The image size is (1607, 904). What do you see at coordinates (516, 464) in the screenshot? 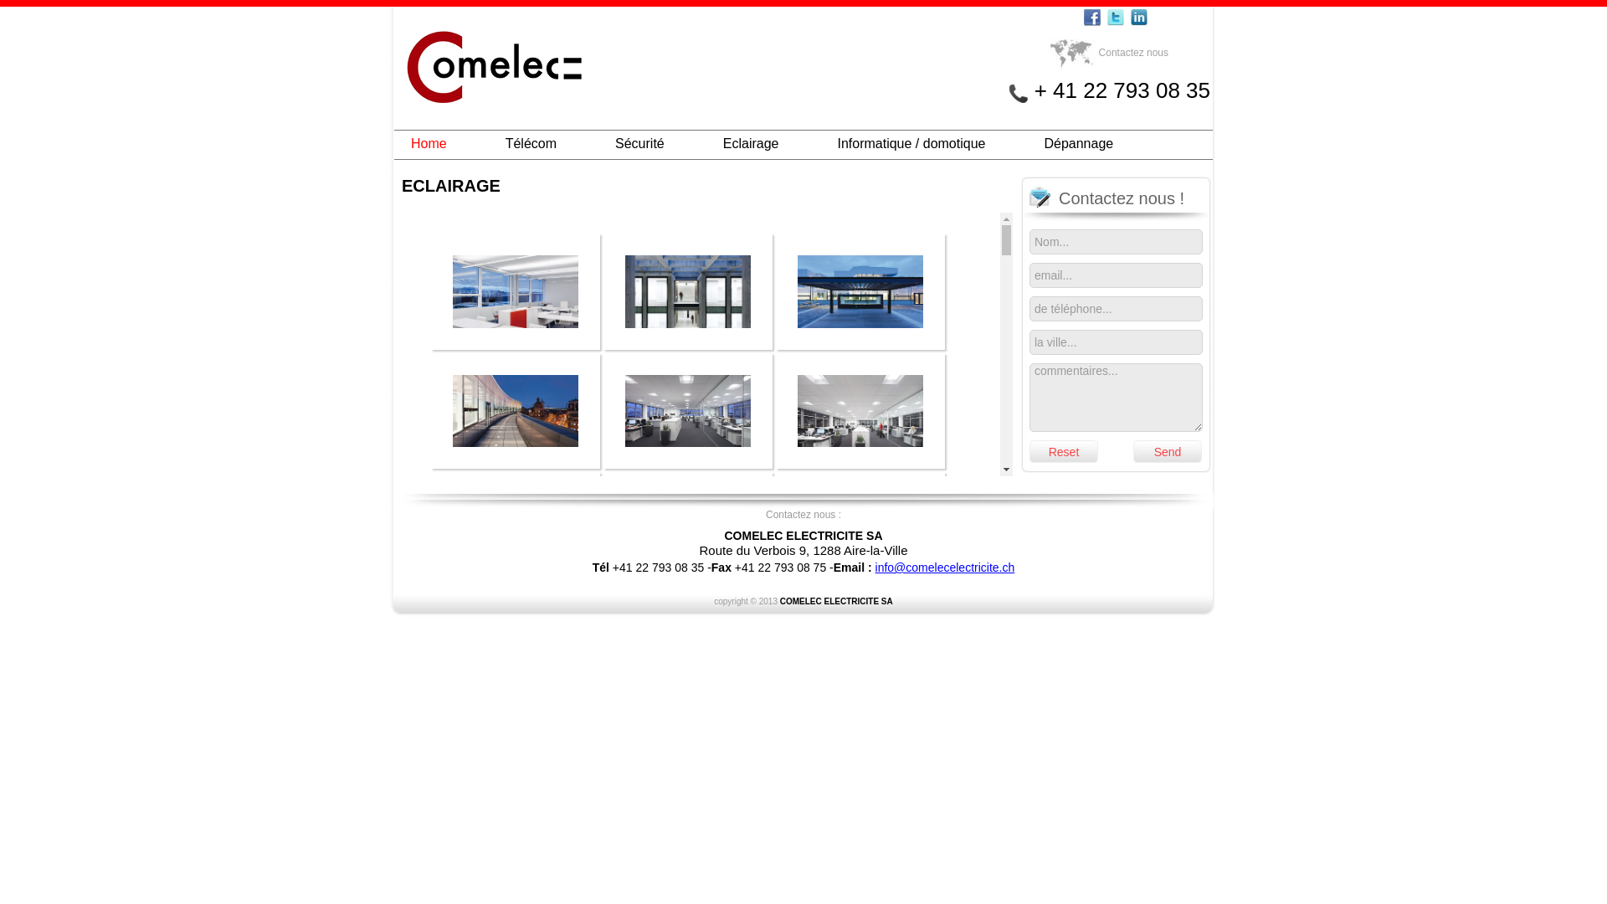
I see `Image Description` at bounding box center [516, 464].